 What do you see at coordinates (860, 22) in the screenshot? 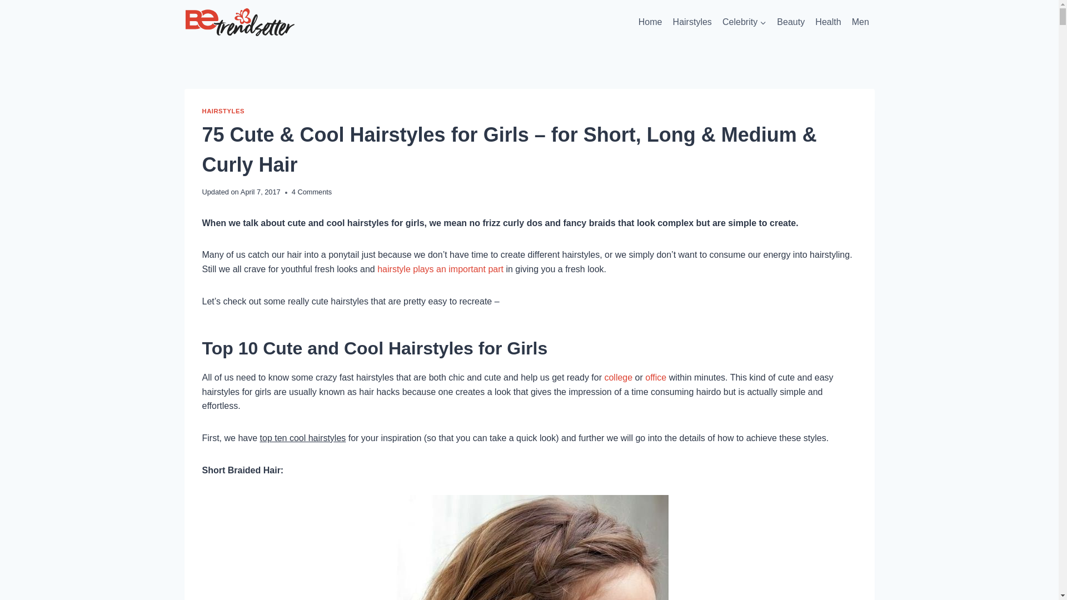
I see `Men` at bounding box center [860, 22].